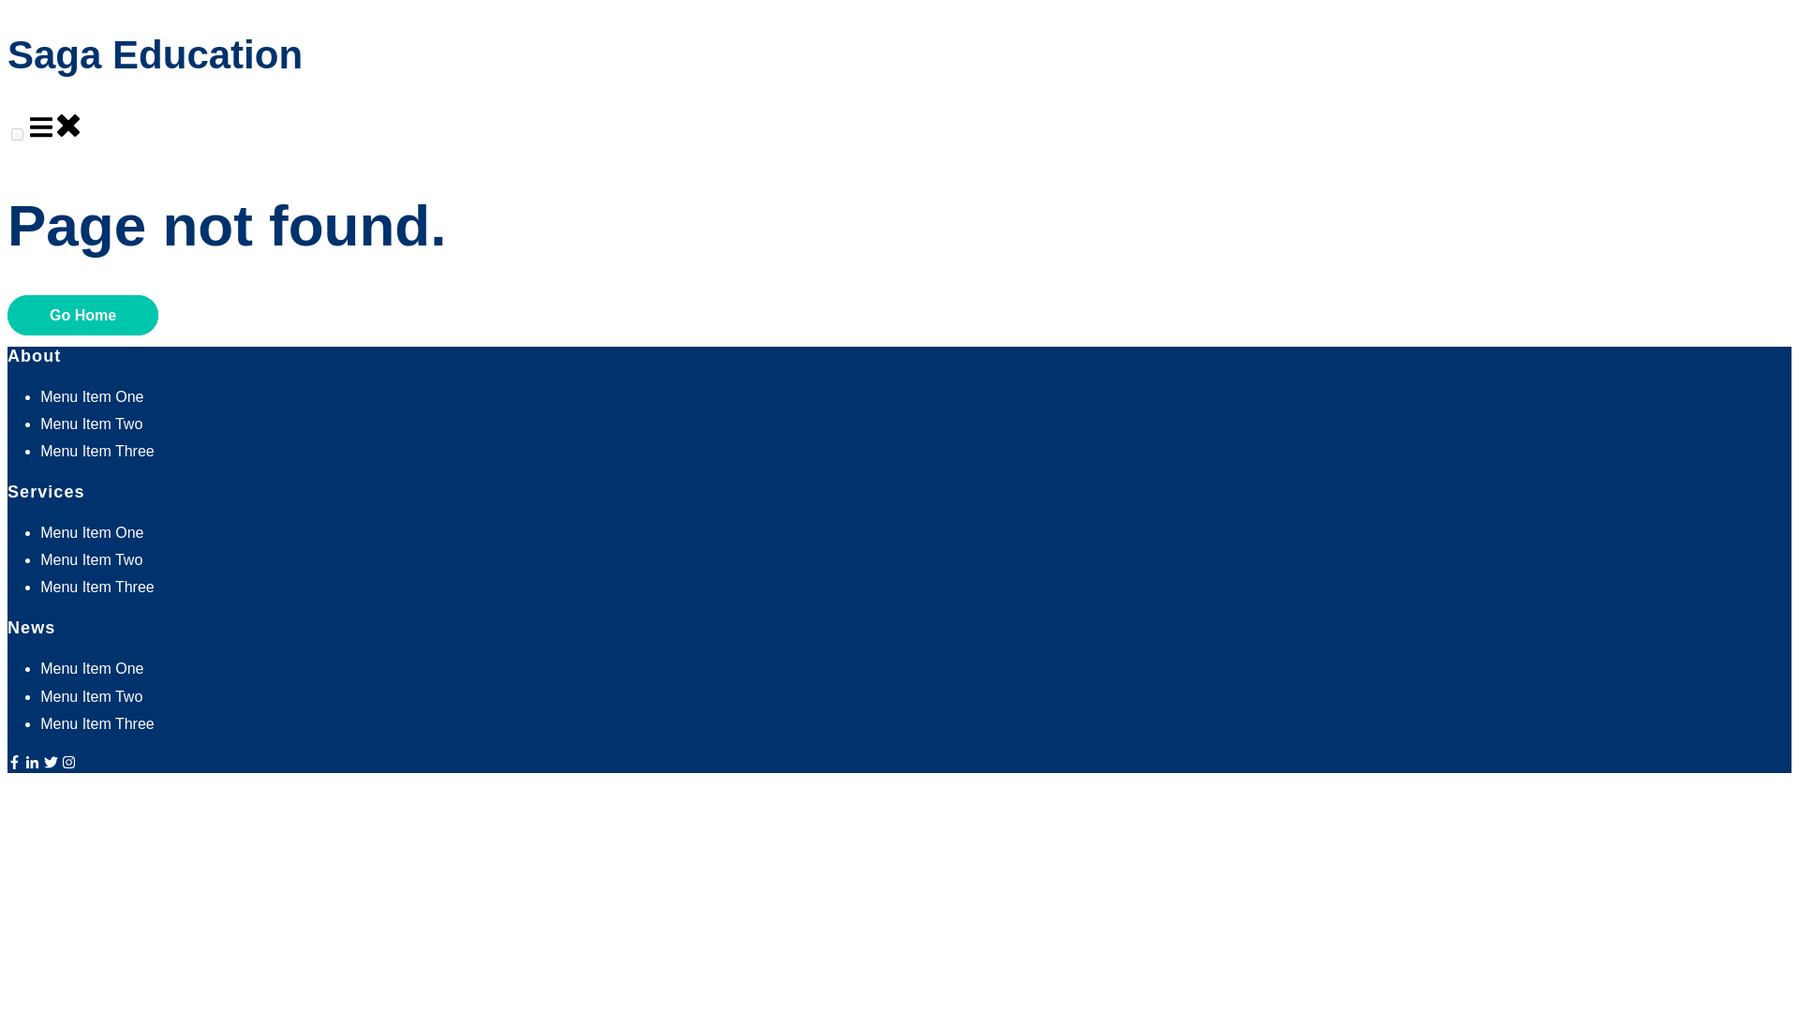 This screenshot has width=1799, height=1012. I want to click on on, so click(17, 135).